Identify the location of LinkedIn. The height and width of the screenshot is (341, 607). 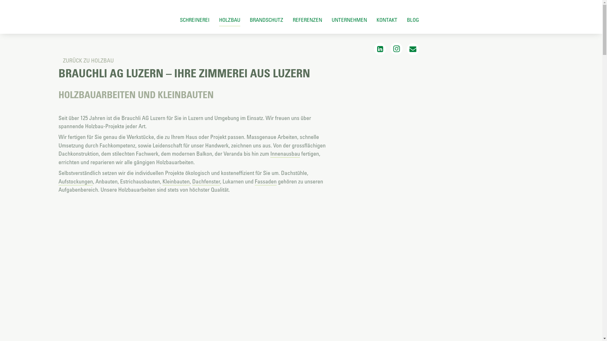
(380, 49).